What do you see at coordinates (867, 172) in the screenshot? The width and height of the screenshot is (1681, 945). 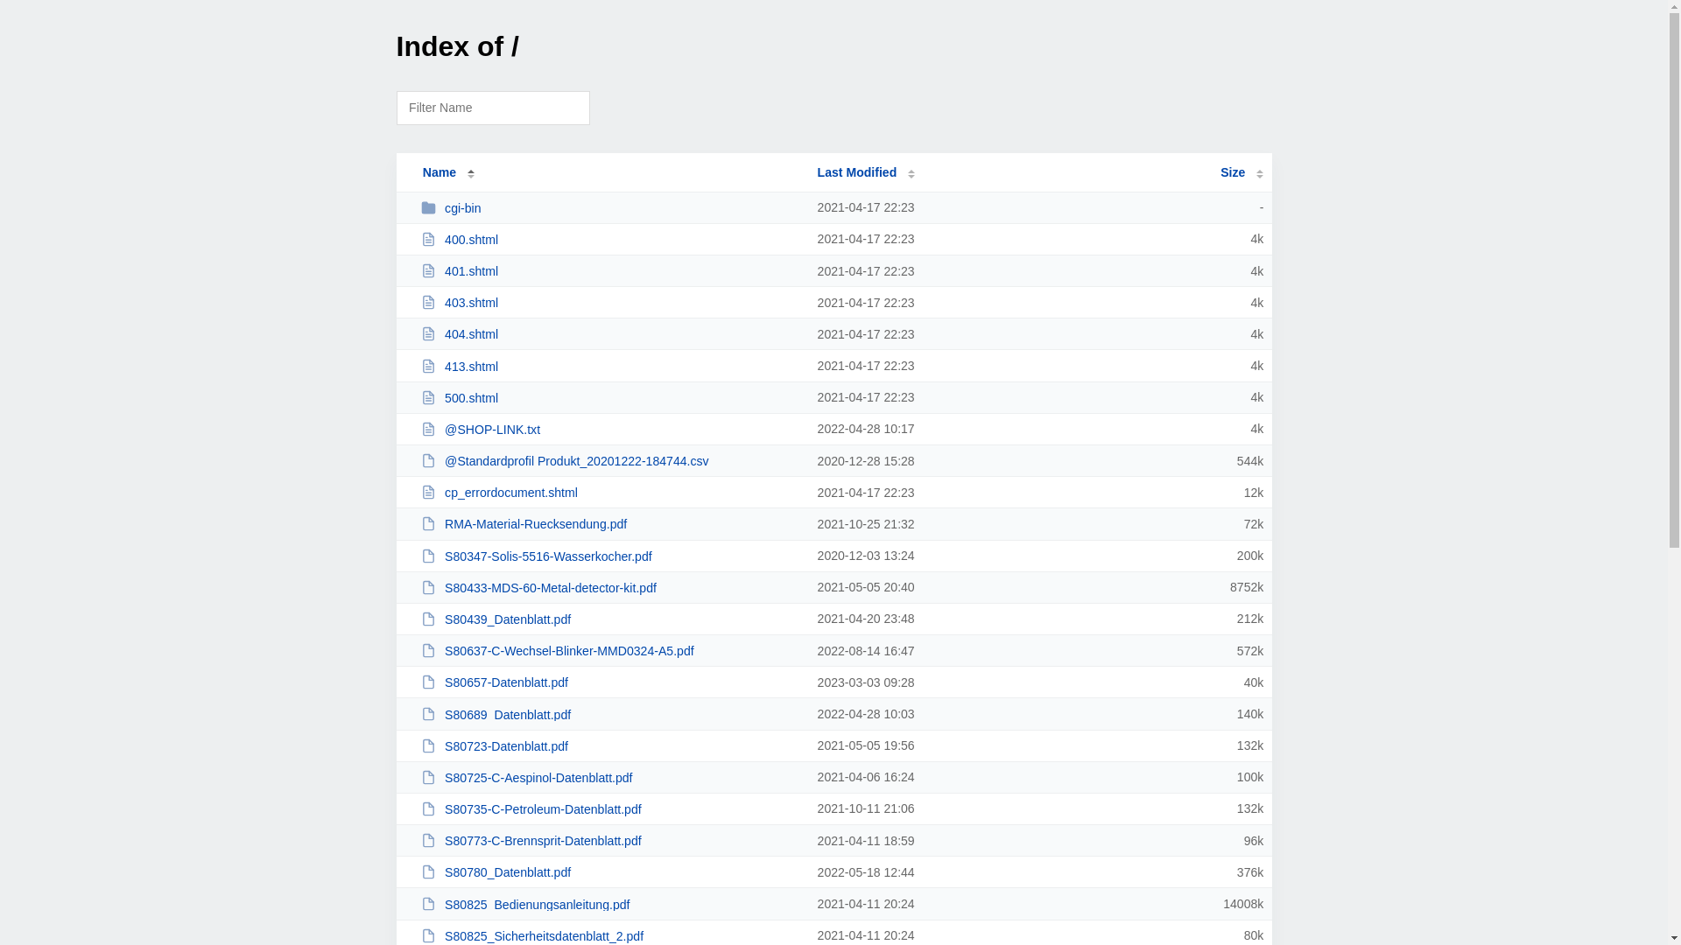 I see `Last Modified` at bounding box center [867, 172].